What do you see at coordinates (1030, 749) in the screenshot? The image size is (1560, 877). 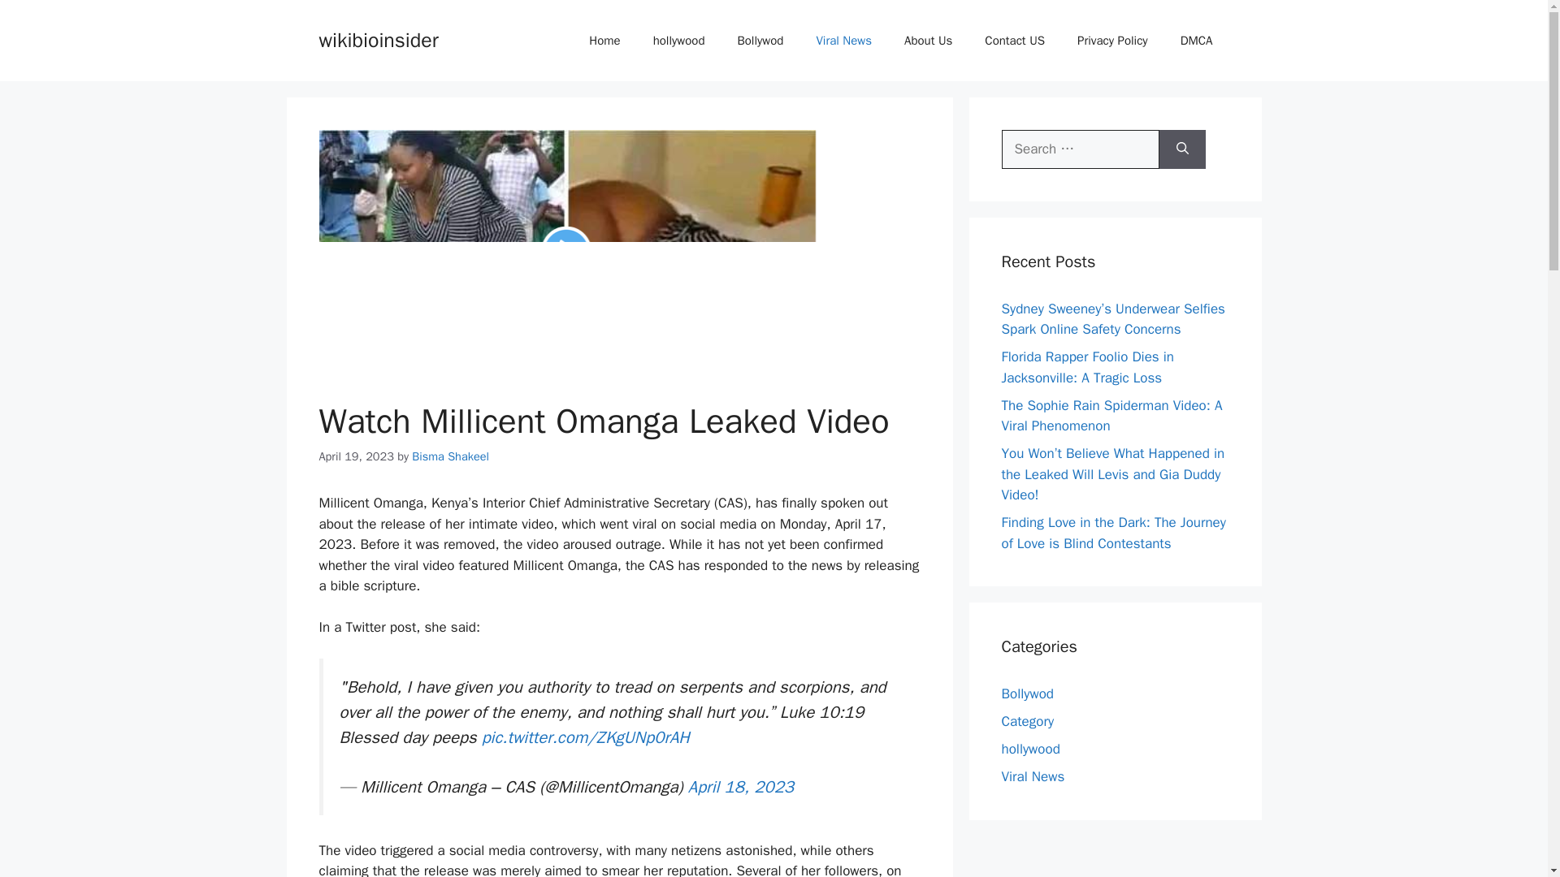 I see `hollywood` at bounding box center [1030, 749].